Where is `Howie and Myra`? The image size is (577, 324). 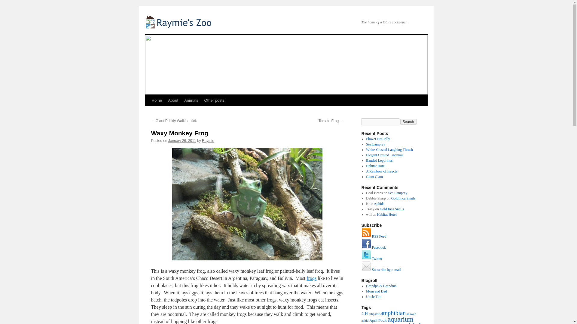 Howie and Myra is located at coordinates (381, 286).